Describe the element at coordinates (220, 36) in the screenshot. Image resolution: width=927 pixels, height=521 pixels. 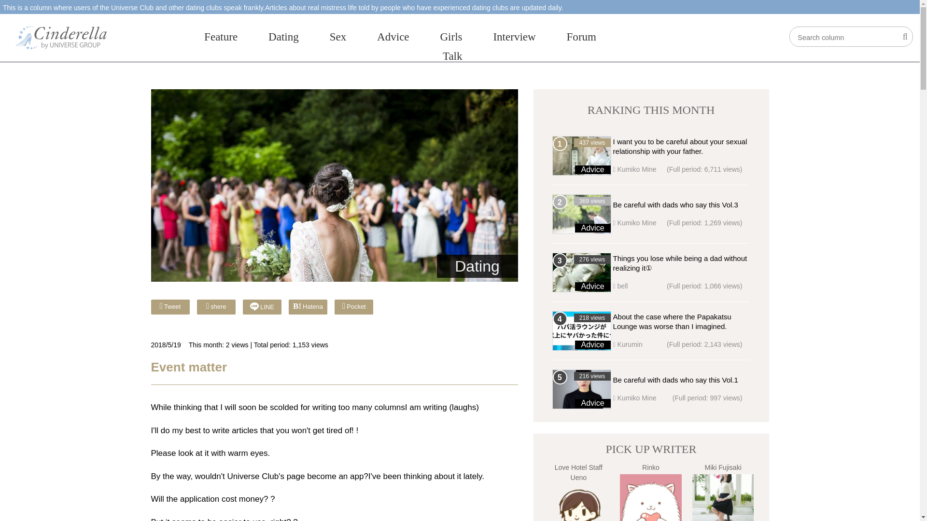
I see `Feature` at that location.